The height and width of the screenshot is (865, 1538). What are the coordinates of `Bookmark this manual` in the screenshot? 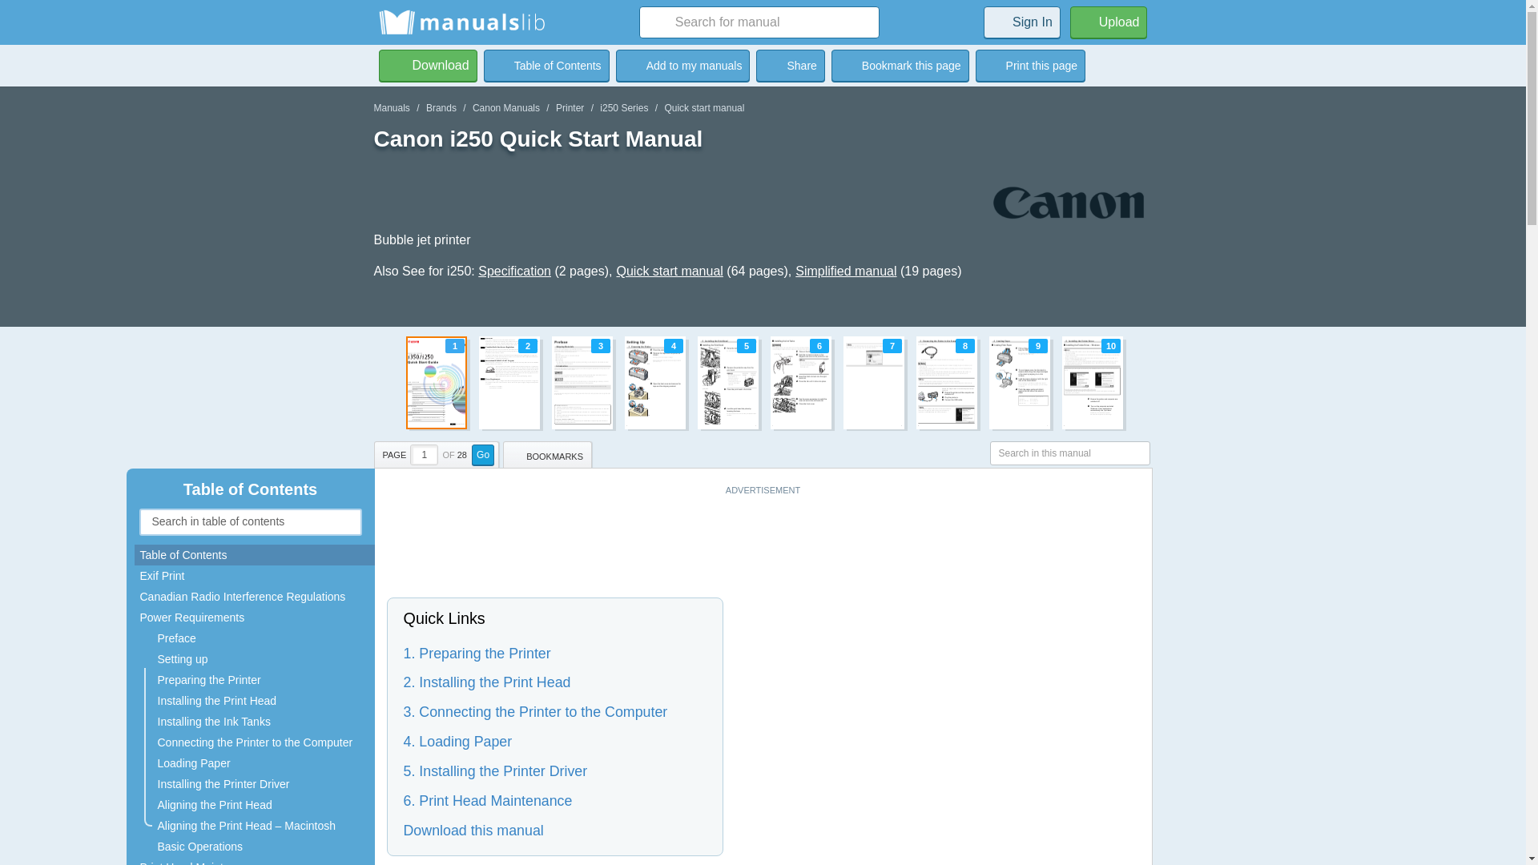 It's located at (1109, 22).